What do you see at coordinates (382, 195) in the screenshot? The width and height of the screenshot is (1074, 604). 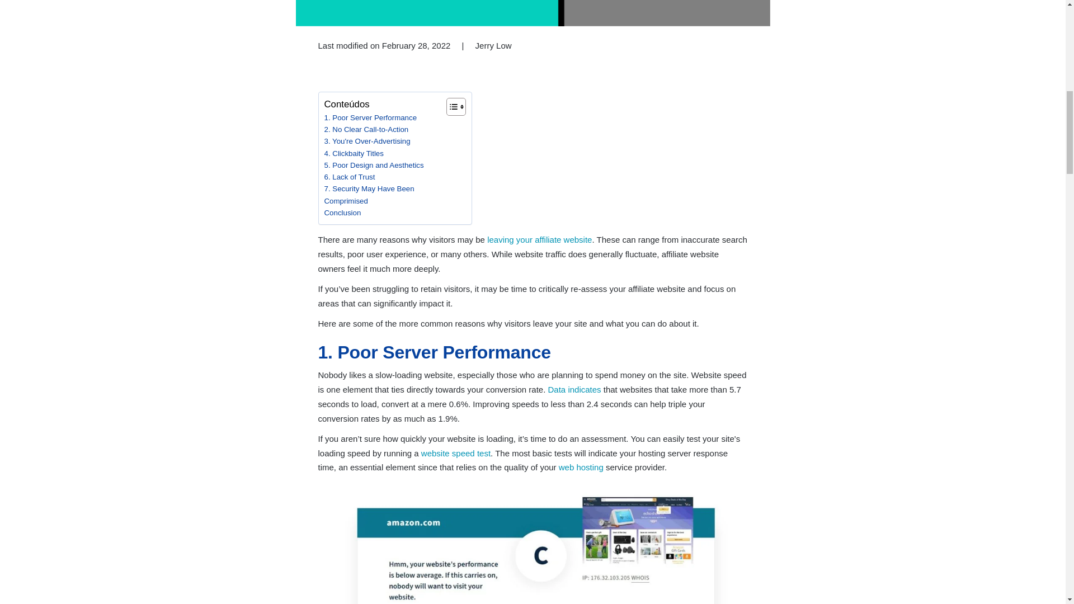 I see `7. Security May Have Been Comprimised` at bounding box center [382, 195].